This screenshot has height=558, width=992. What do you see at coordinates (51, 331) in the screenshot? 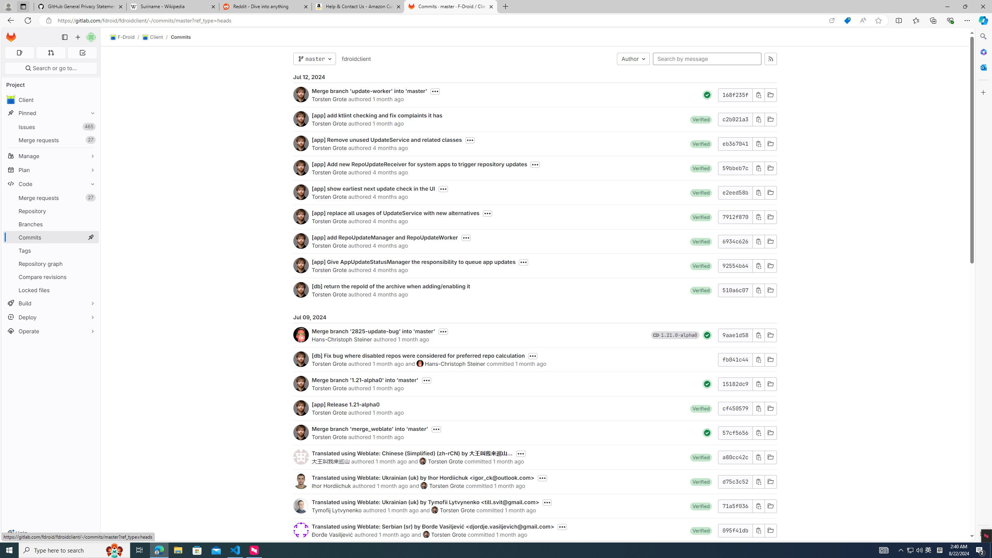
I see `Operate` at bounding box center [51, 331].